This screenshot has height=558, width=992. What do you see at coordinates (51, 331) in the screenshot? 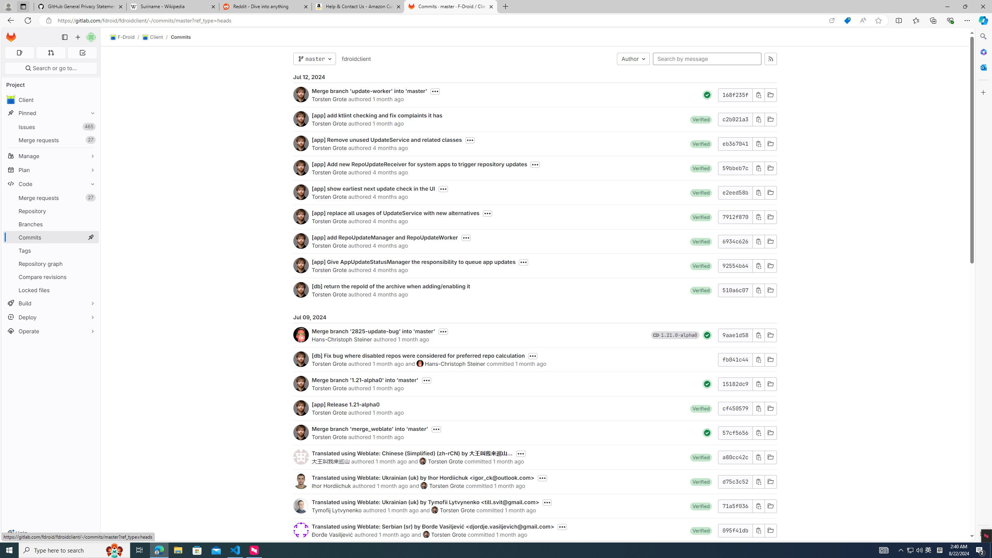
I see `Operate` at bounding box center [51, 331].